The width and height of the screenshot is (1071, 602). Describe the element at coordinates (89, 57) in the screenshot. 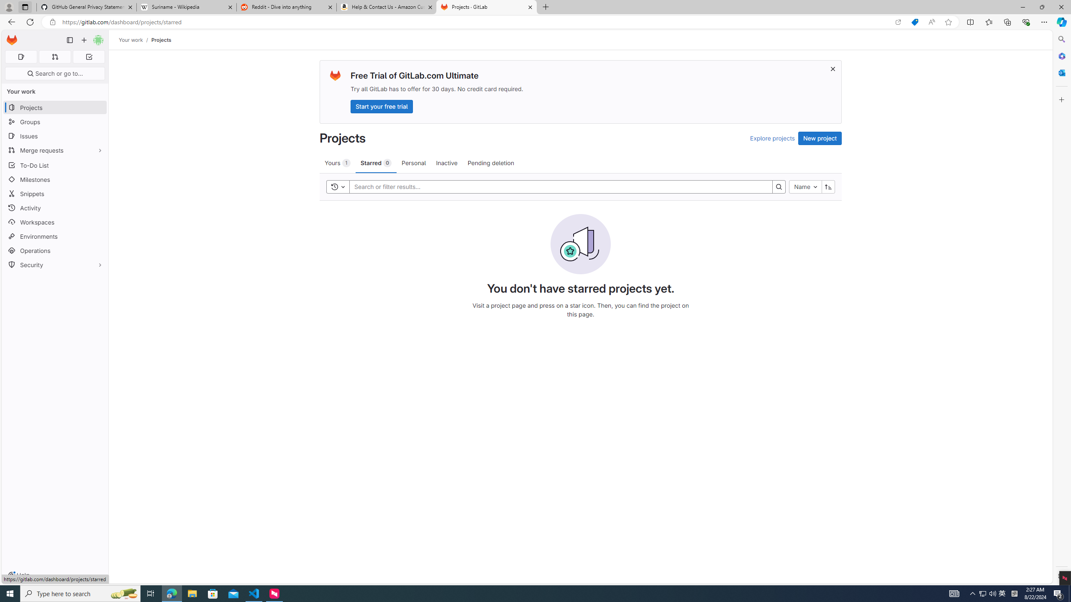

I see `To-Do list 0` at that location.